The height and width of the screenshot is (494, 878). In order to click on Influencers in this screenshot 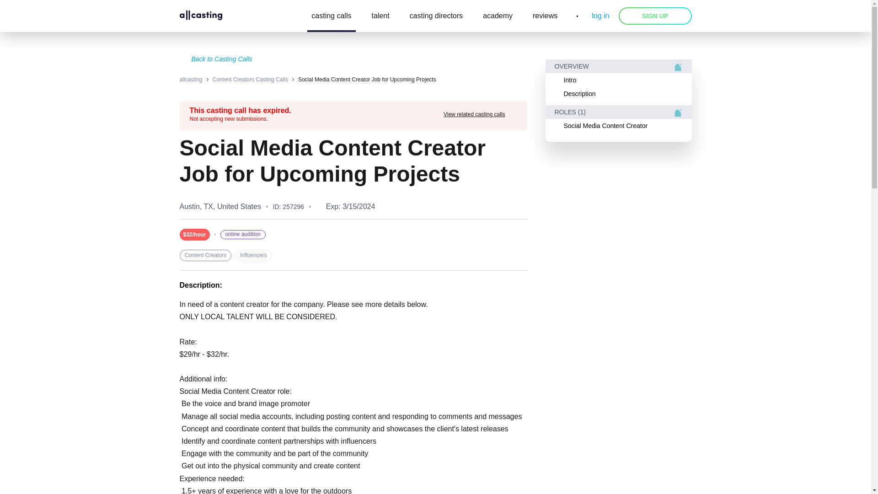, I will do `click(253, 255)`.